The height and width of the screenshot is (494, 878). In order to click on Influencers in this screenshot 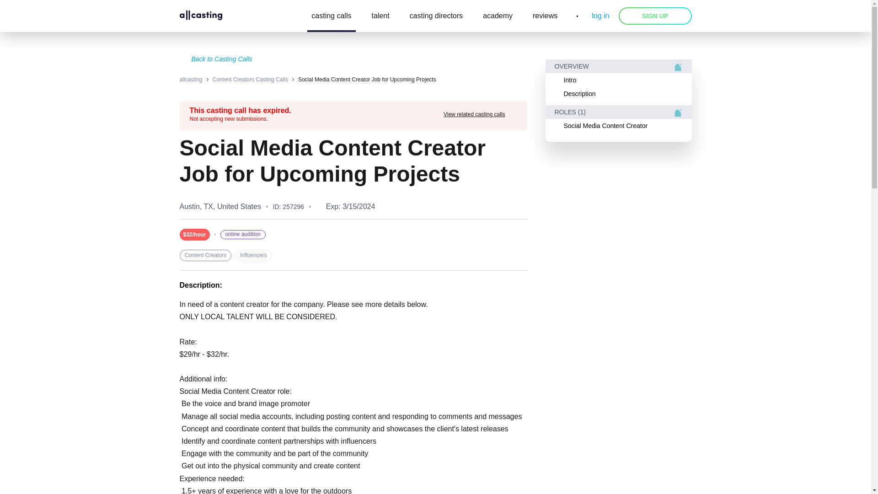, I will do `click(253, 255)`.